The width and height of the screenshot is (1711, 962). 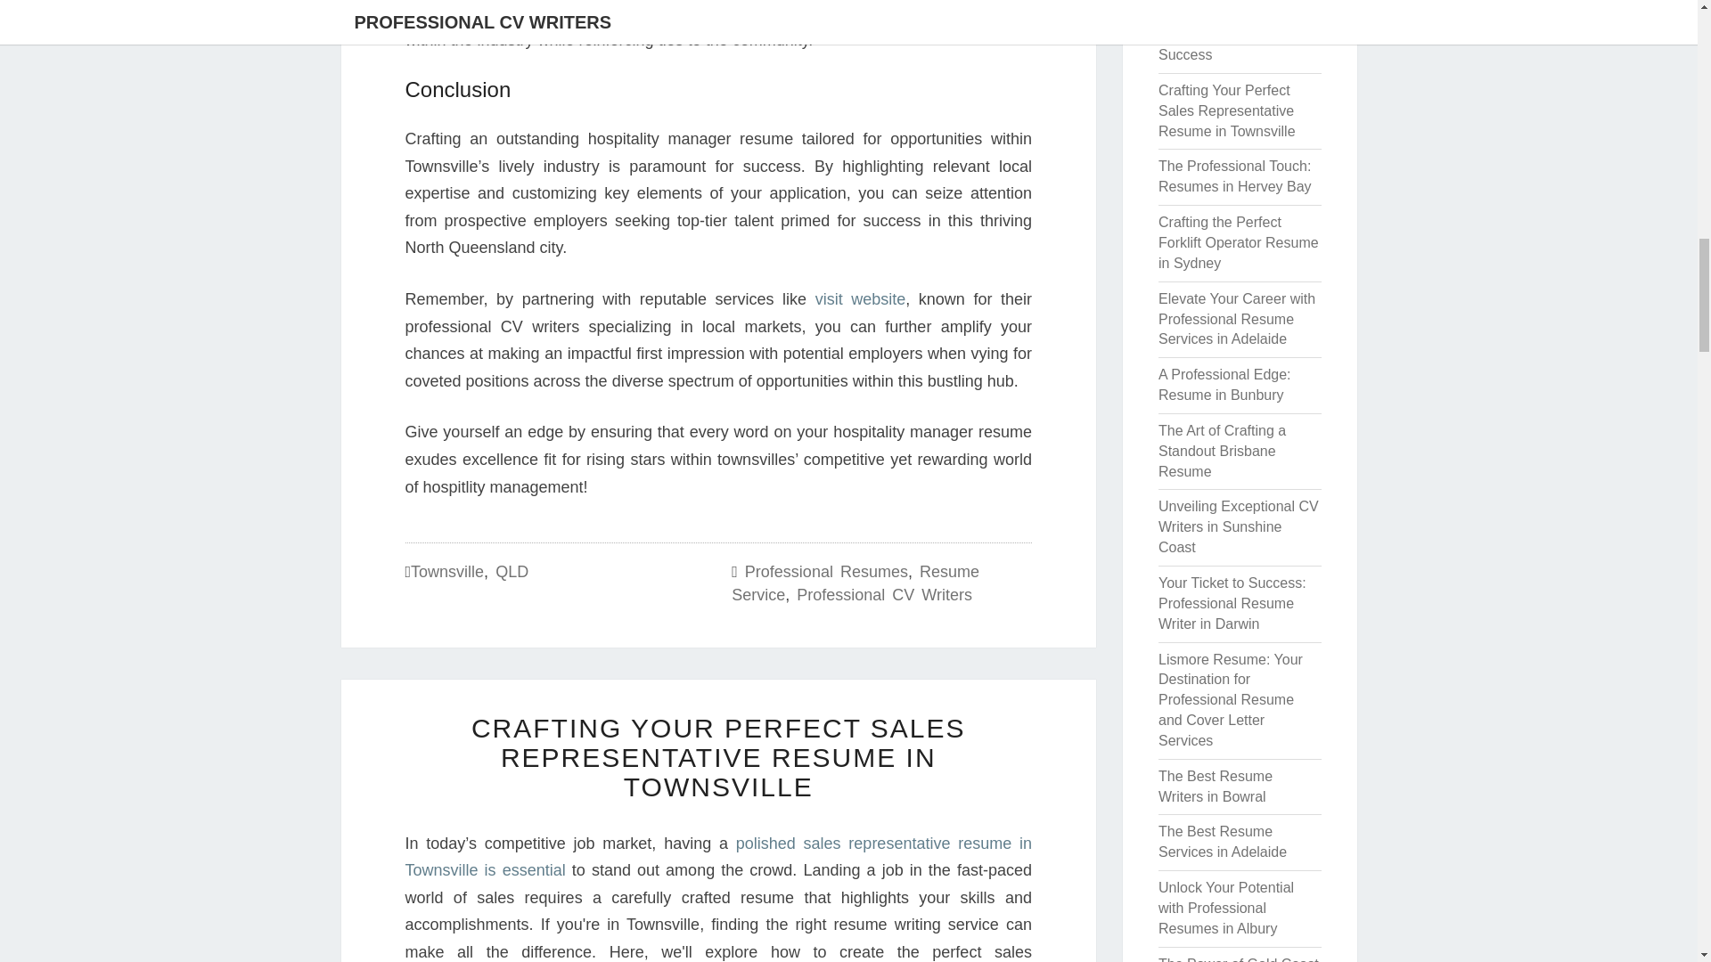 What do you see at coordinates (512, 572) in the screenshot?
I see `QLD` at bounding box center [512, 572].